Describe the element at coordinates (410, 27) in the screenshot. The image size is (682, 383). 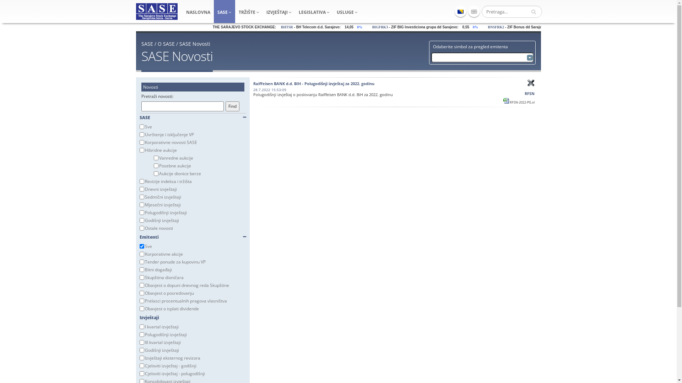
I see `BIGFRK3` at that location.